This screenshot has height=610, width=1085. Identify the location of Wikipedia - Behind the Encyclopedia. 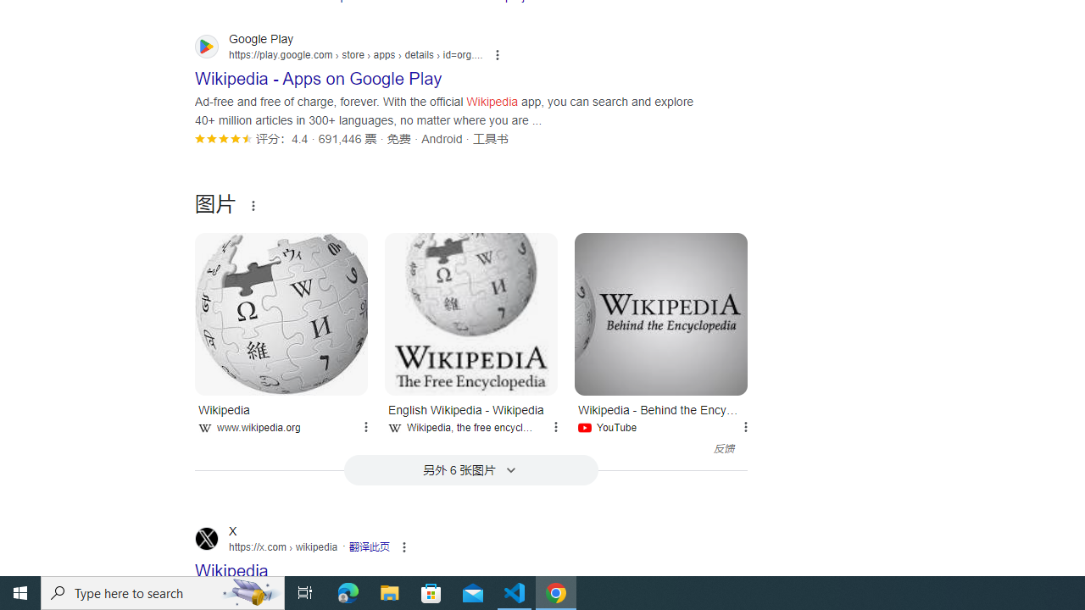
(661, 313).